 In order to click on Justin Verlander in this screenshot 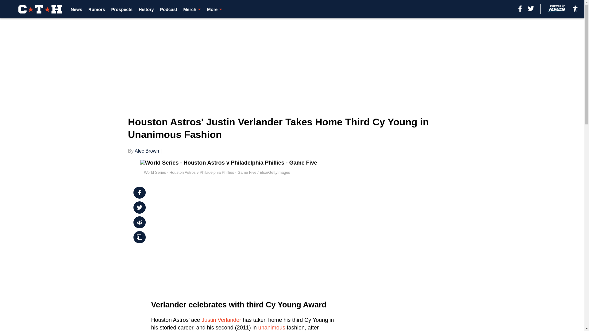, I will do `click(221, 320)`.